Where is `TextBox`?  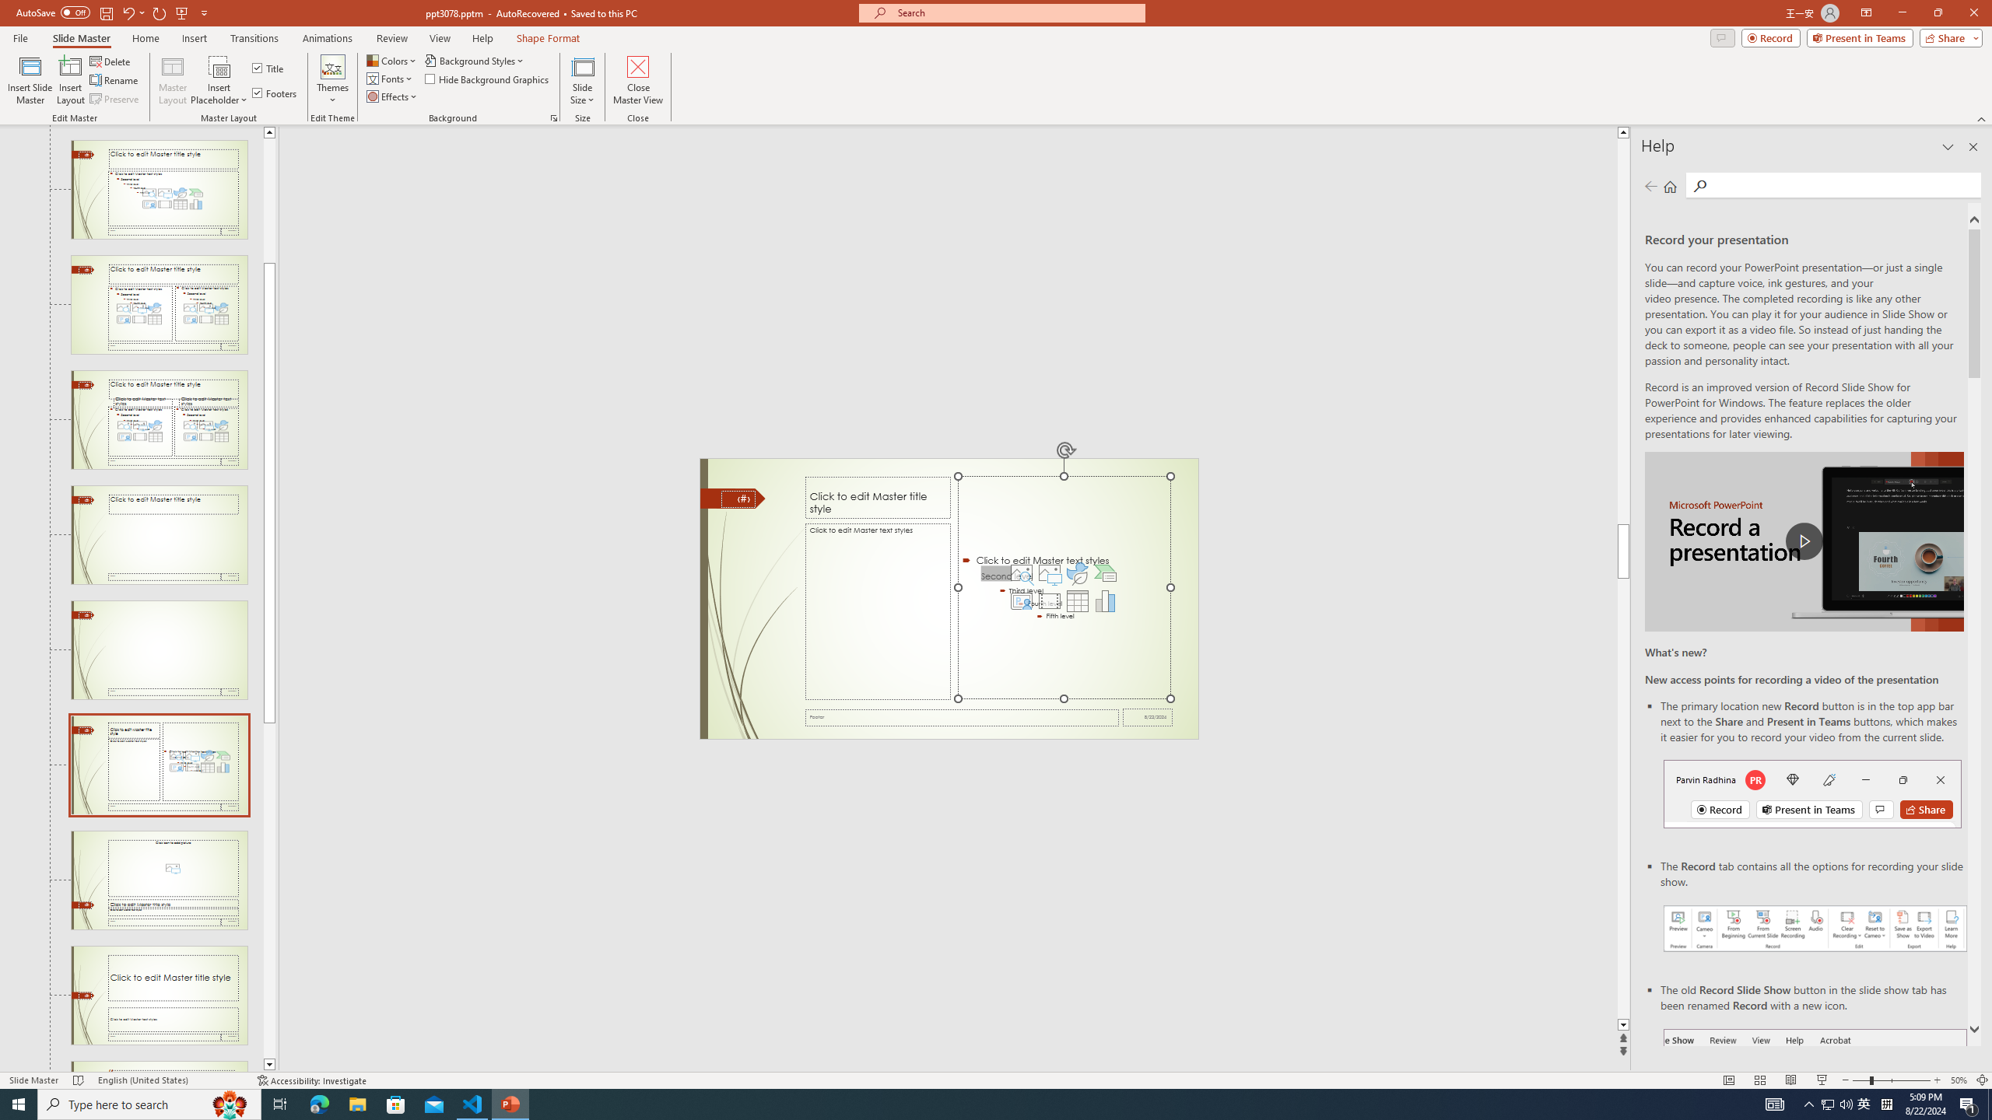 TextBox is located at coordinates (878, 611).